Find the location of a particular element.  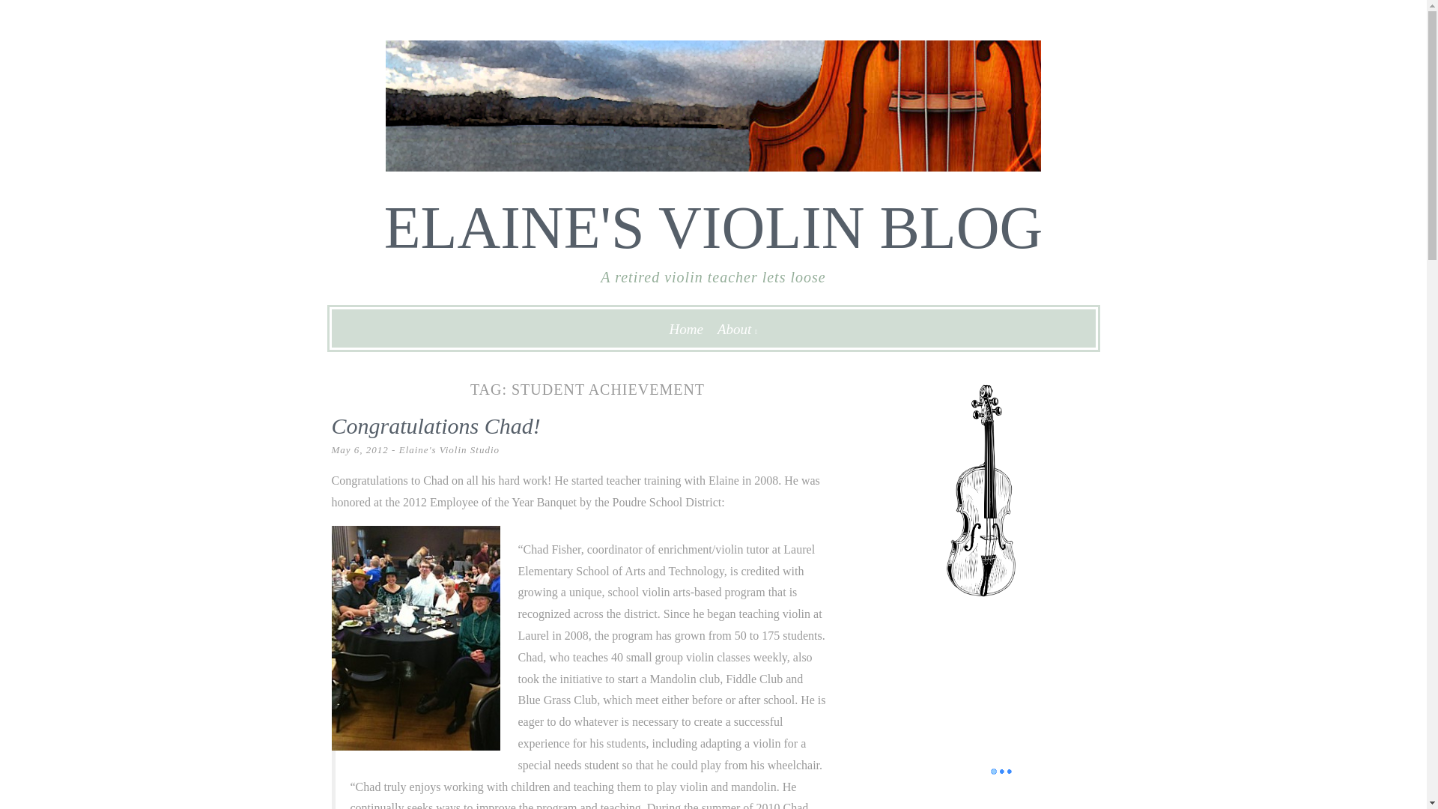

Search is located at coordinates (28, 13).